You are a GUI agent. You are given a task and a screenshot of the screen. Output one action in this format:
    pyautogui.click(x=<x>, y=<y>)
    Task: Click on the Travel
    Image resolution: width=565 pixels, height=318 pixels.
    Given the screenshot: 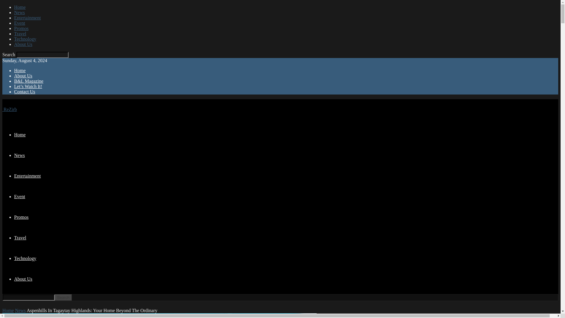 What is the action you would take?
    pyautogui.click(x=20, y=238)
    